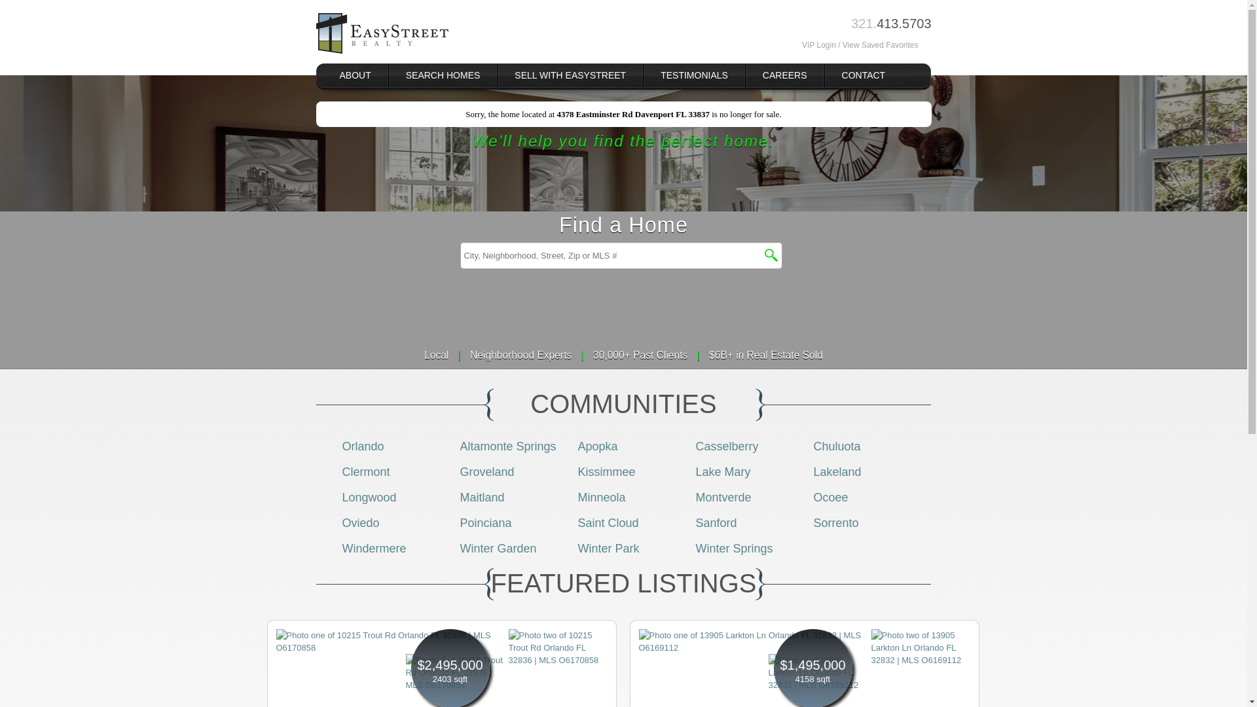  Describe the element at coordinates (608, 549) in the screenshot. I see `Winter Park` at that location.